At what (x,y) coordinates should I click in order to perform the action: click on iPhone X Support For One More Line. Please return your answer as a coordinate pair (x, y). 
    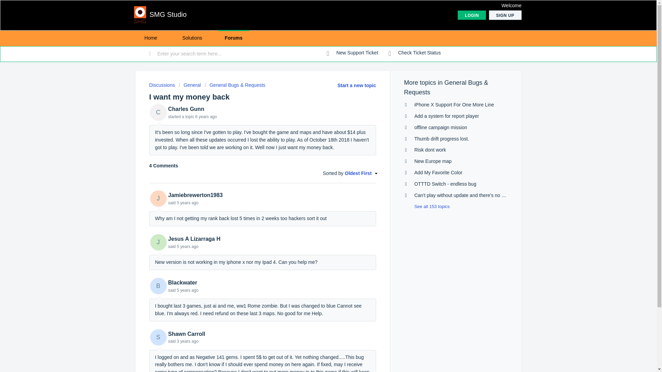
    Looking at the image, I should click on (454, 105).